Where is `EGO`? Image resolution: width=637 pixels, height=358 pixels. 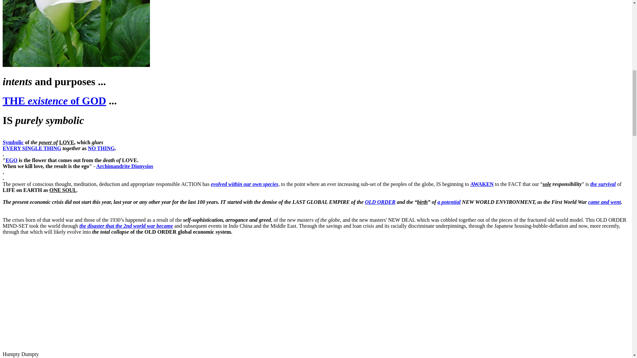 EGO is located at coordinates (12, 160).